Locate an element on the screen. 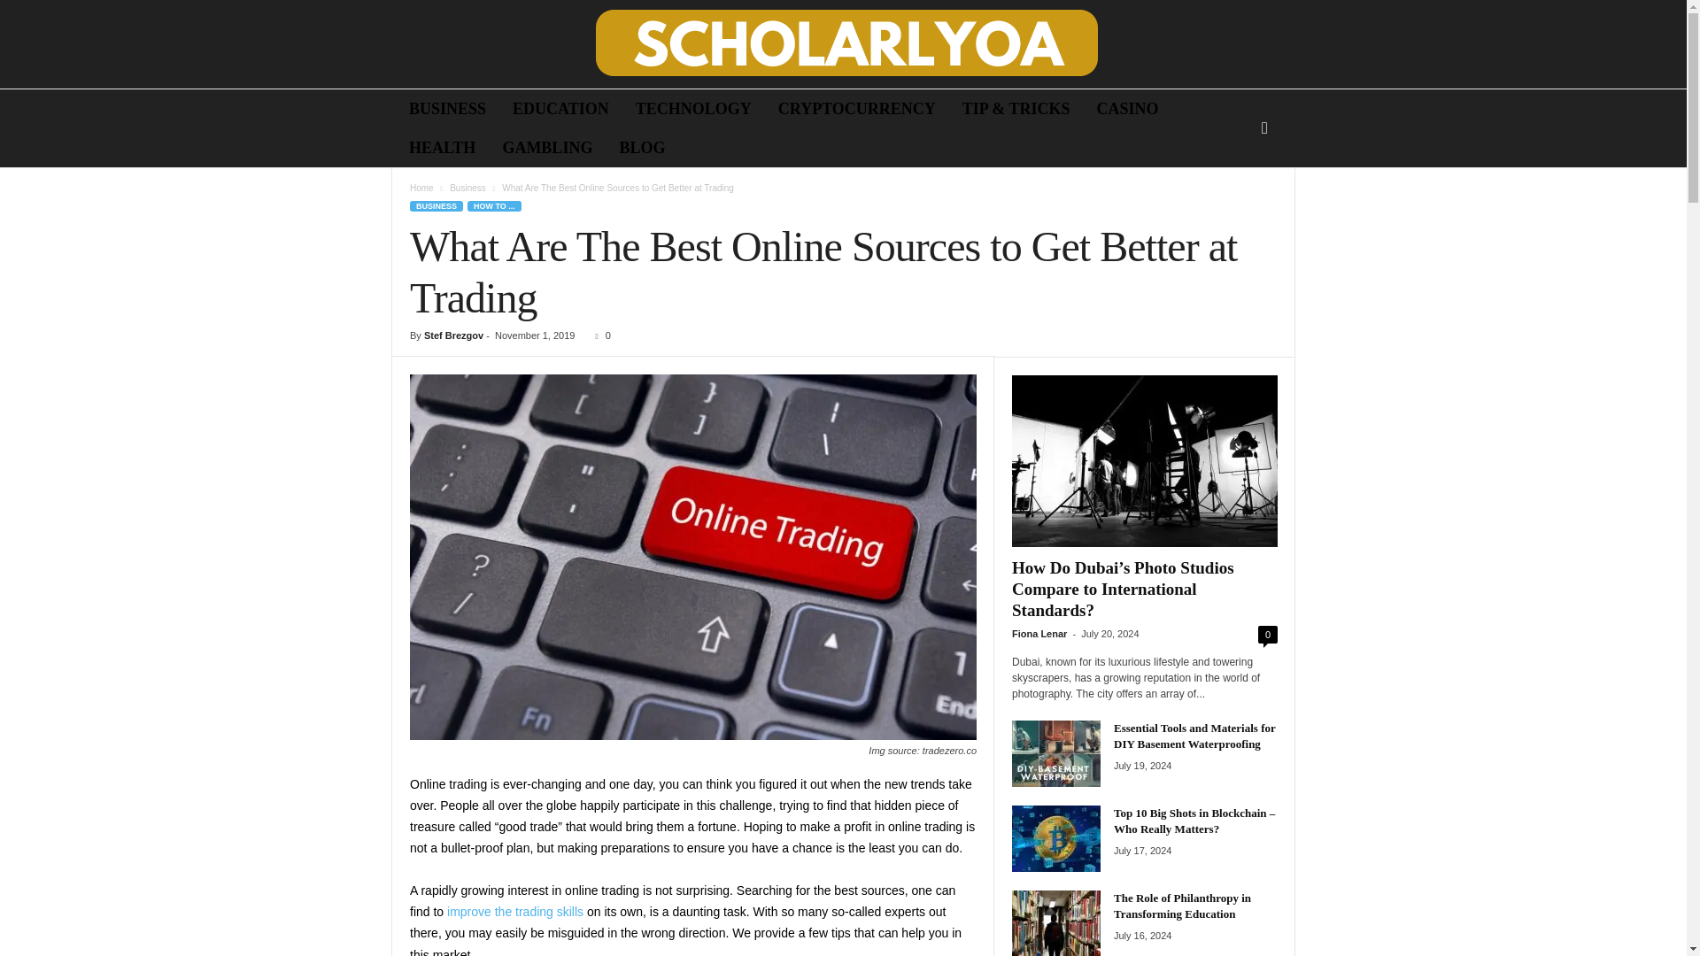 The height and width of the screenshot is (956, 1700). 0 is located at coordinates (599, 335).